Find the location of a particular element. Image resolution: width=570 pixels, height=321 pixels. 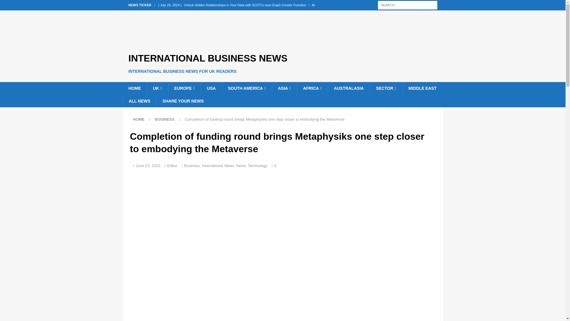

AFRICA is located at coordinates (312, 88).